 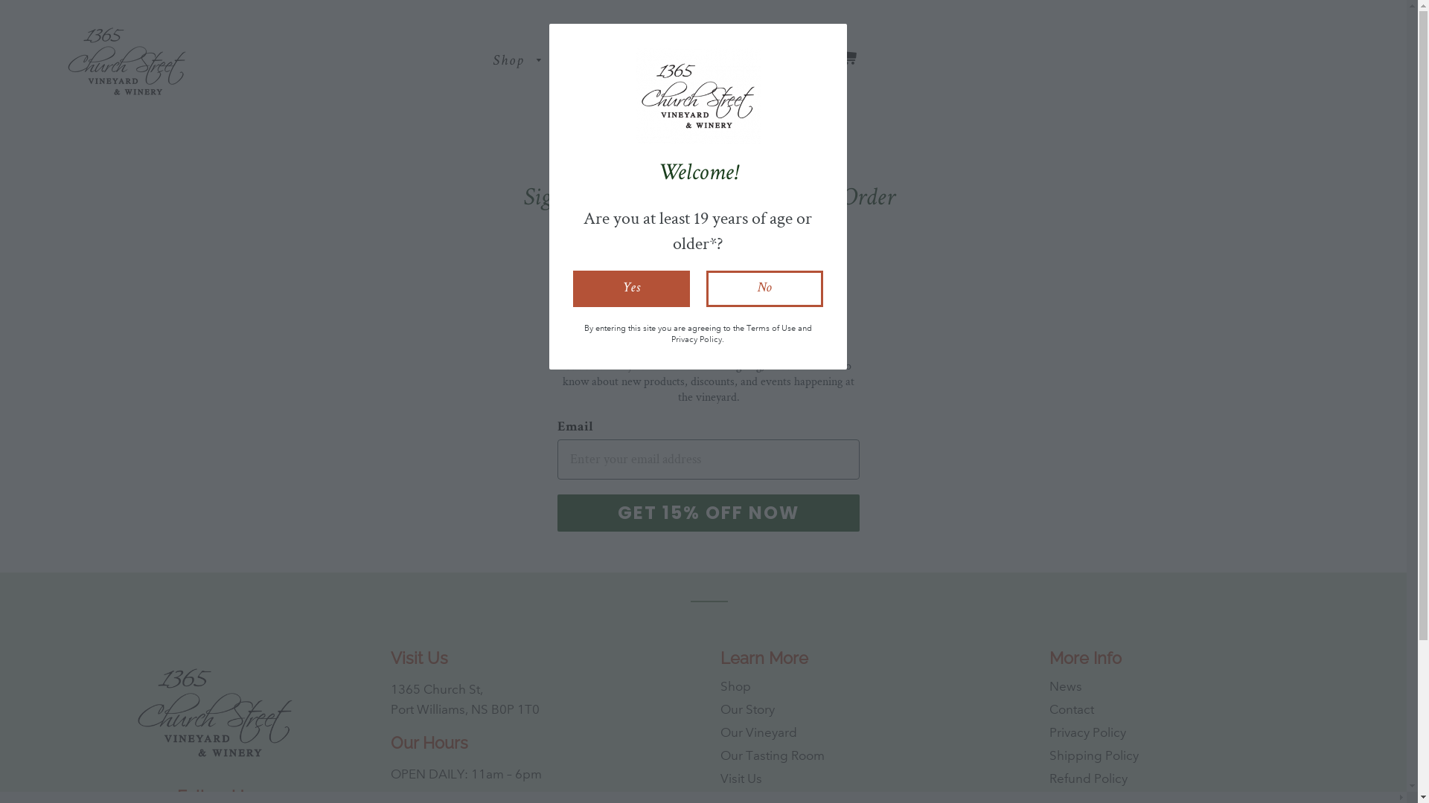 What do you see at coordinates (609, 62) in the screenshot?
I see `About Us` at bounding box center [609, 62].